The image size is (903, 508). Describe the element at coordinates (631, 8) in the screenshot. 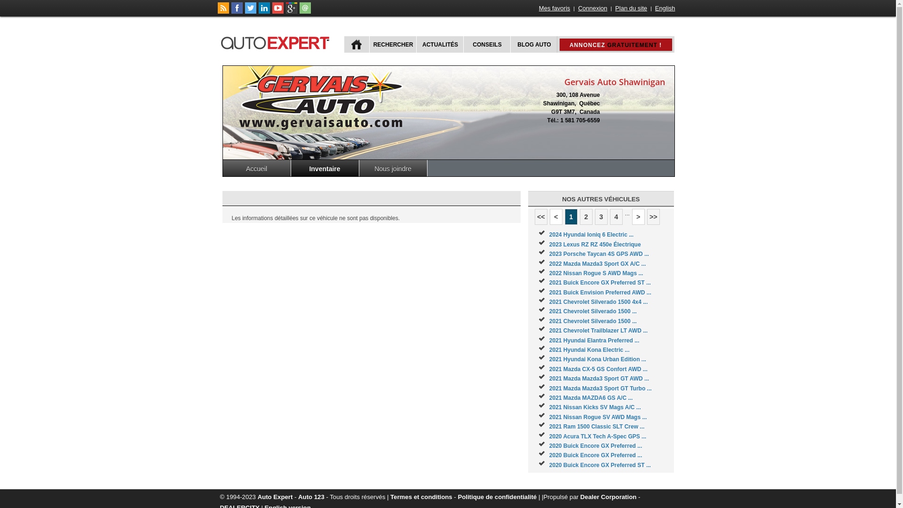

I see `Plan du site` at that location.